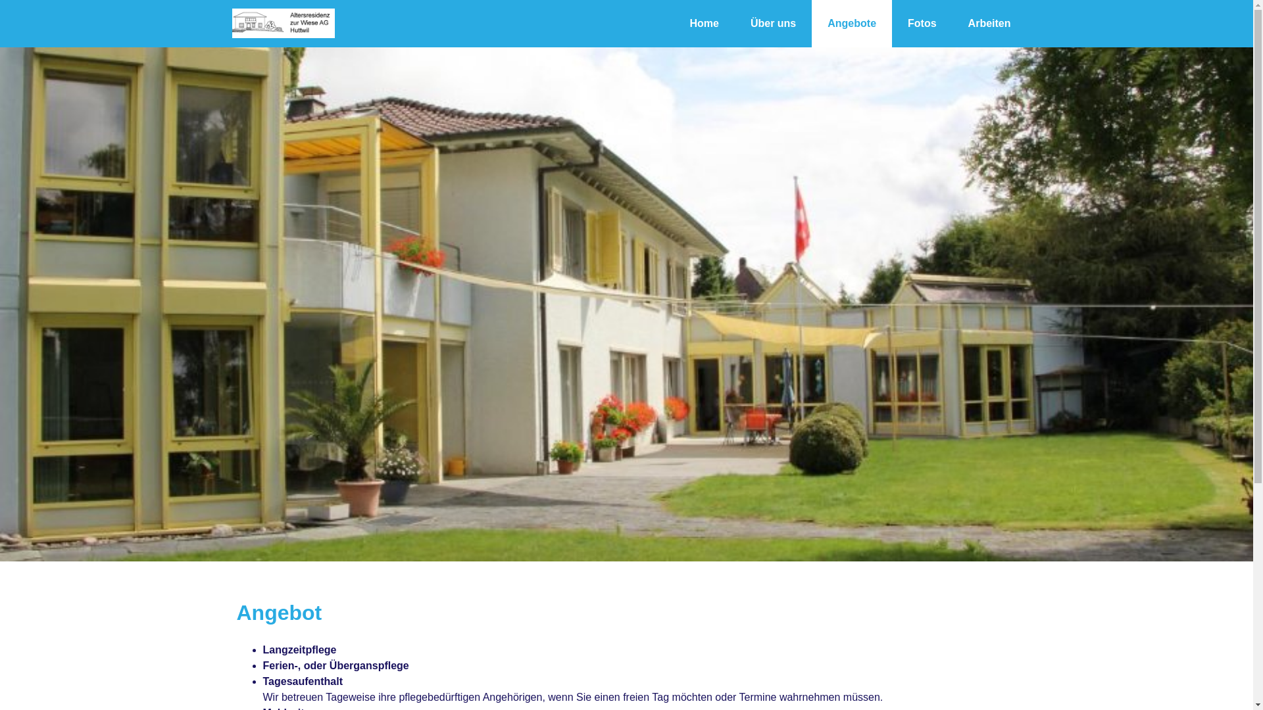 The width and height of the screenshot is (1263, 710). Describe the element at coordinates (852, 24) in the screenshot. I see `Angebote` at that location.